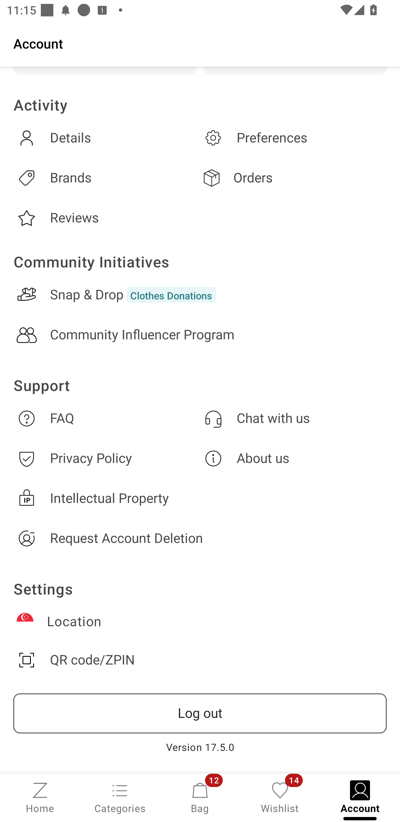  What do you see at coordinates (293, 418) in the screenshot?
I see `Chat with us` at bounding box center [293, 418].